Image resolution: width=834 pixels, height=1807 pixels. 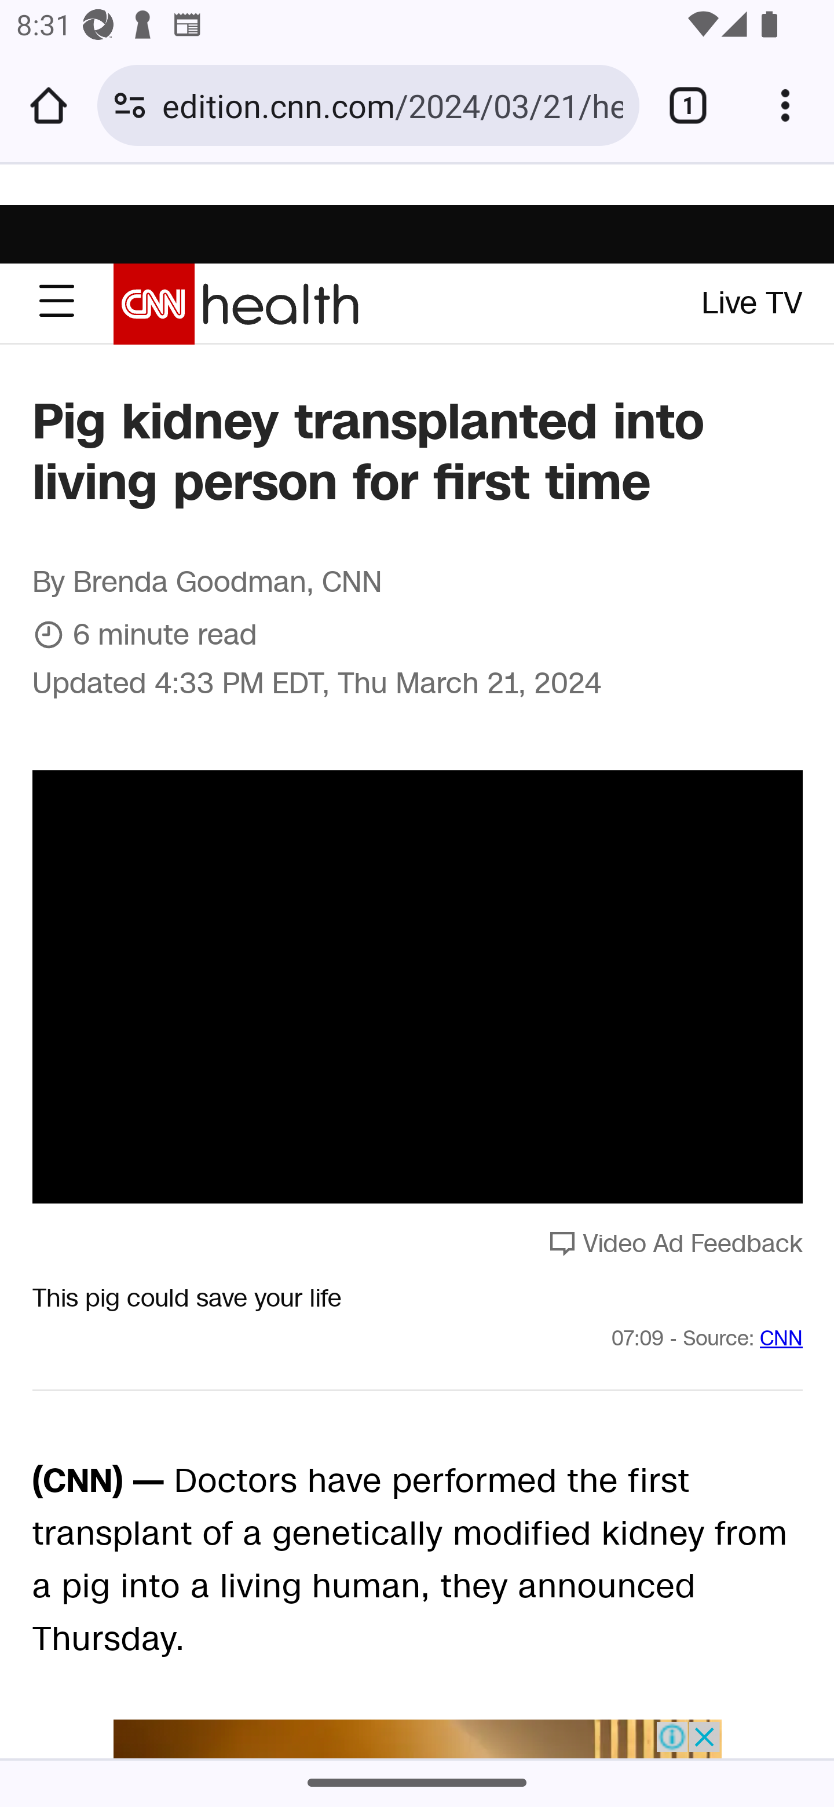 I want to click on Customize and control Google Chrome, so click(x=785, y=105).